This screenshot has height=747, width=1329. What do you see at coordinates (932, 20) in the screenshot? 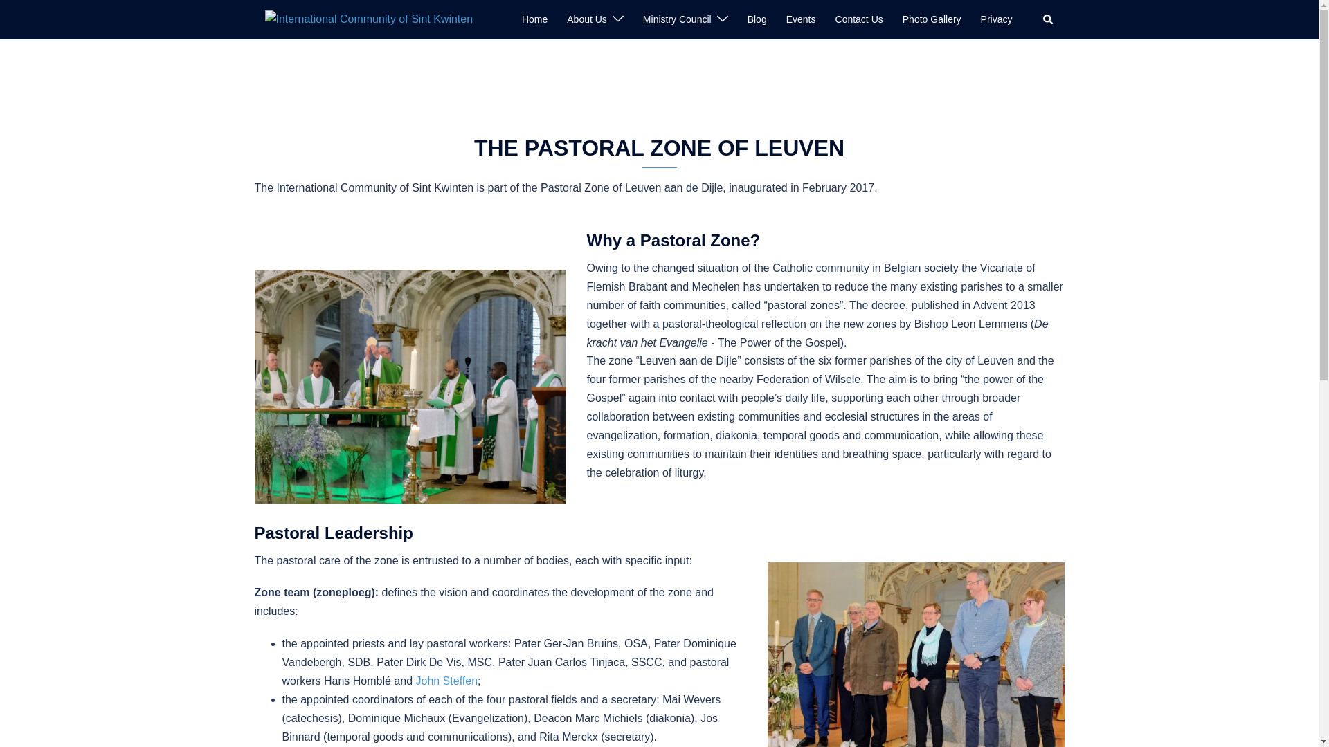
I see `Photo Gallery` at bounding box center [932, 20].